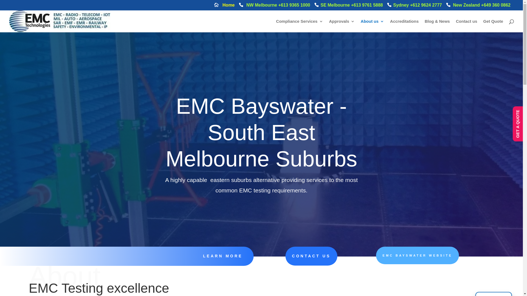 The image size is (527, 296). Describe the element at coordinates (493, 26) in the screenshot. I see `Get Quote` at that location.